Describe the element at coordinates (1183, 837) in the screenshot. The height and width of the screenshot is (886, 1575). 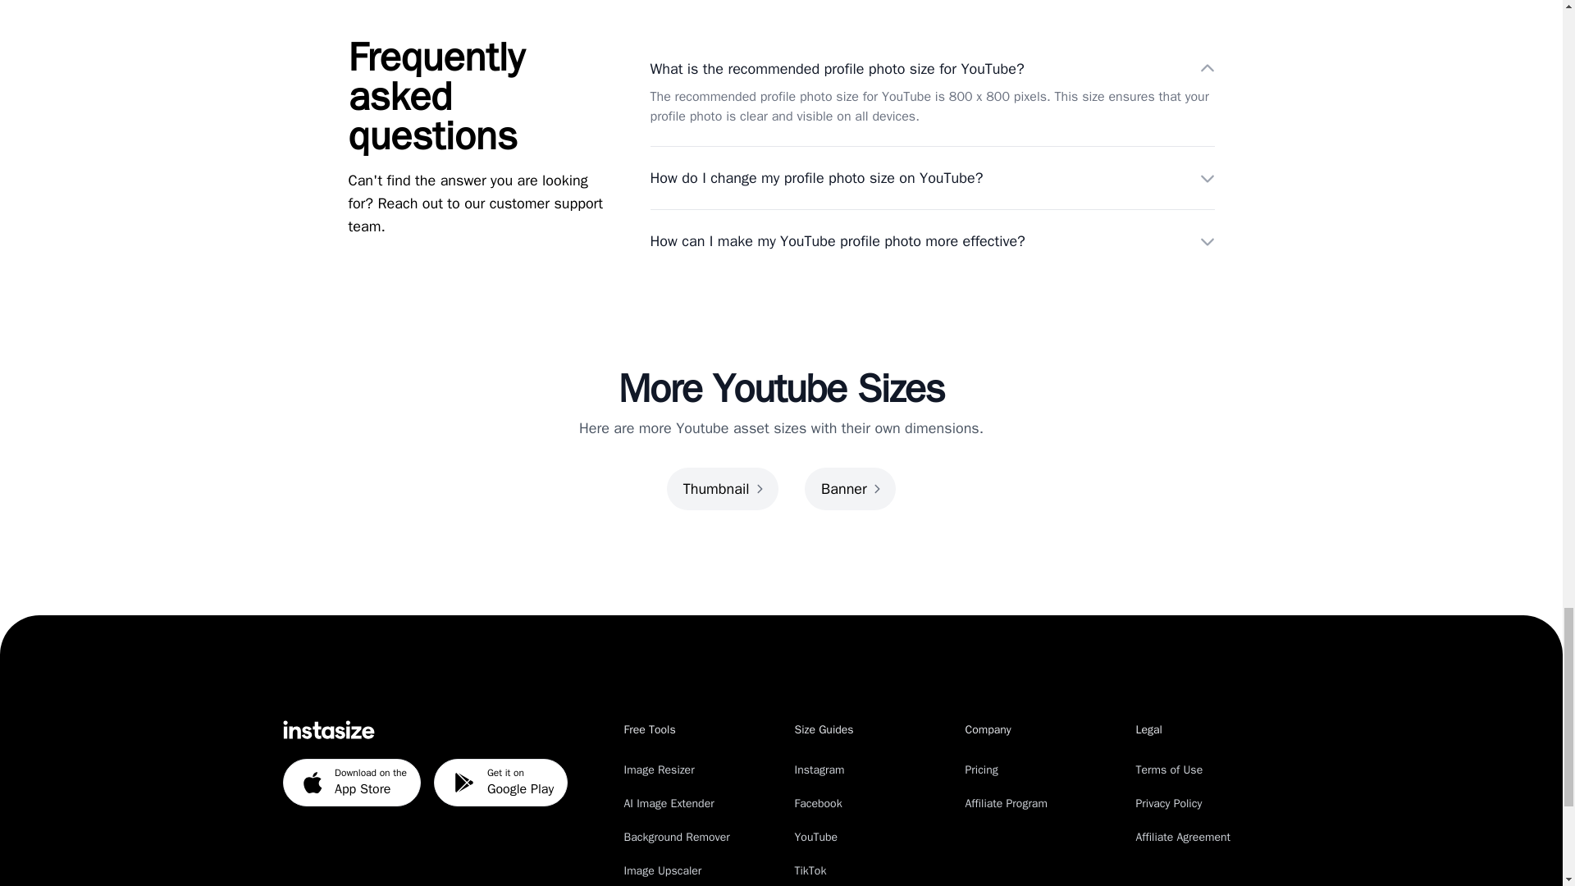
I see `Affiliate Agreement` at that location.